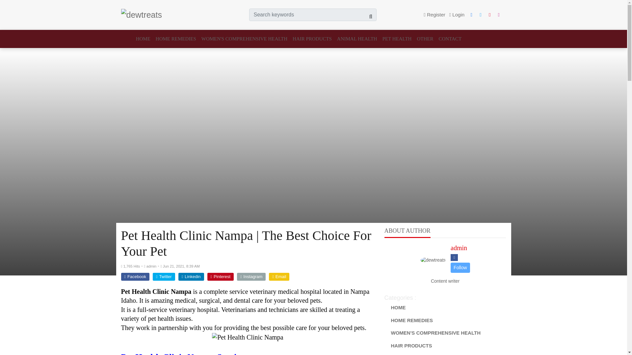 This screenshot has height=355, width=632. I want to click on HOME, so click(144, 39).